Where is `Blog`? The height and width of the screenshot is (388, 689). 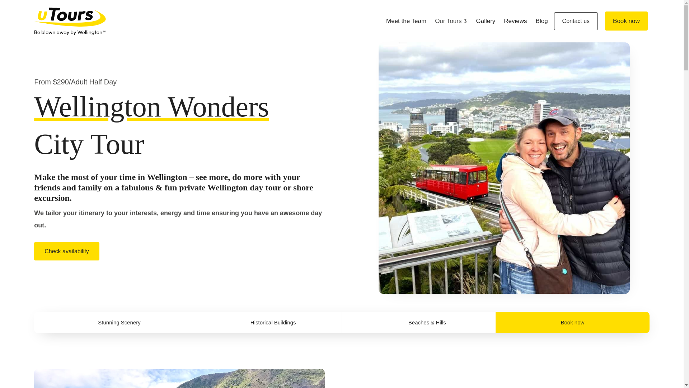 Blog is located at coordinates (542, 21).